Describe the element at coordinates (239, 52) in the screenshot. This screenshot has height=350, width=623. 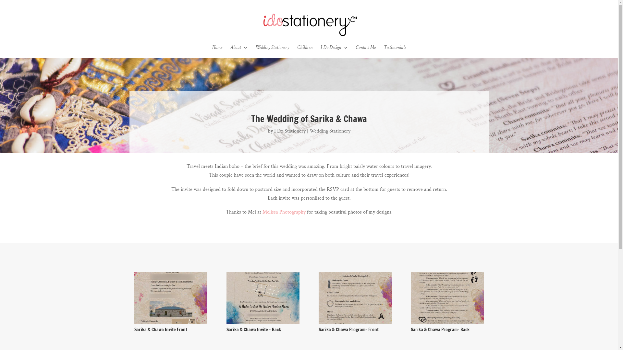
I see `About` at that location.